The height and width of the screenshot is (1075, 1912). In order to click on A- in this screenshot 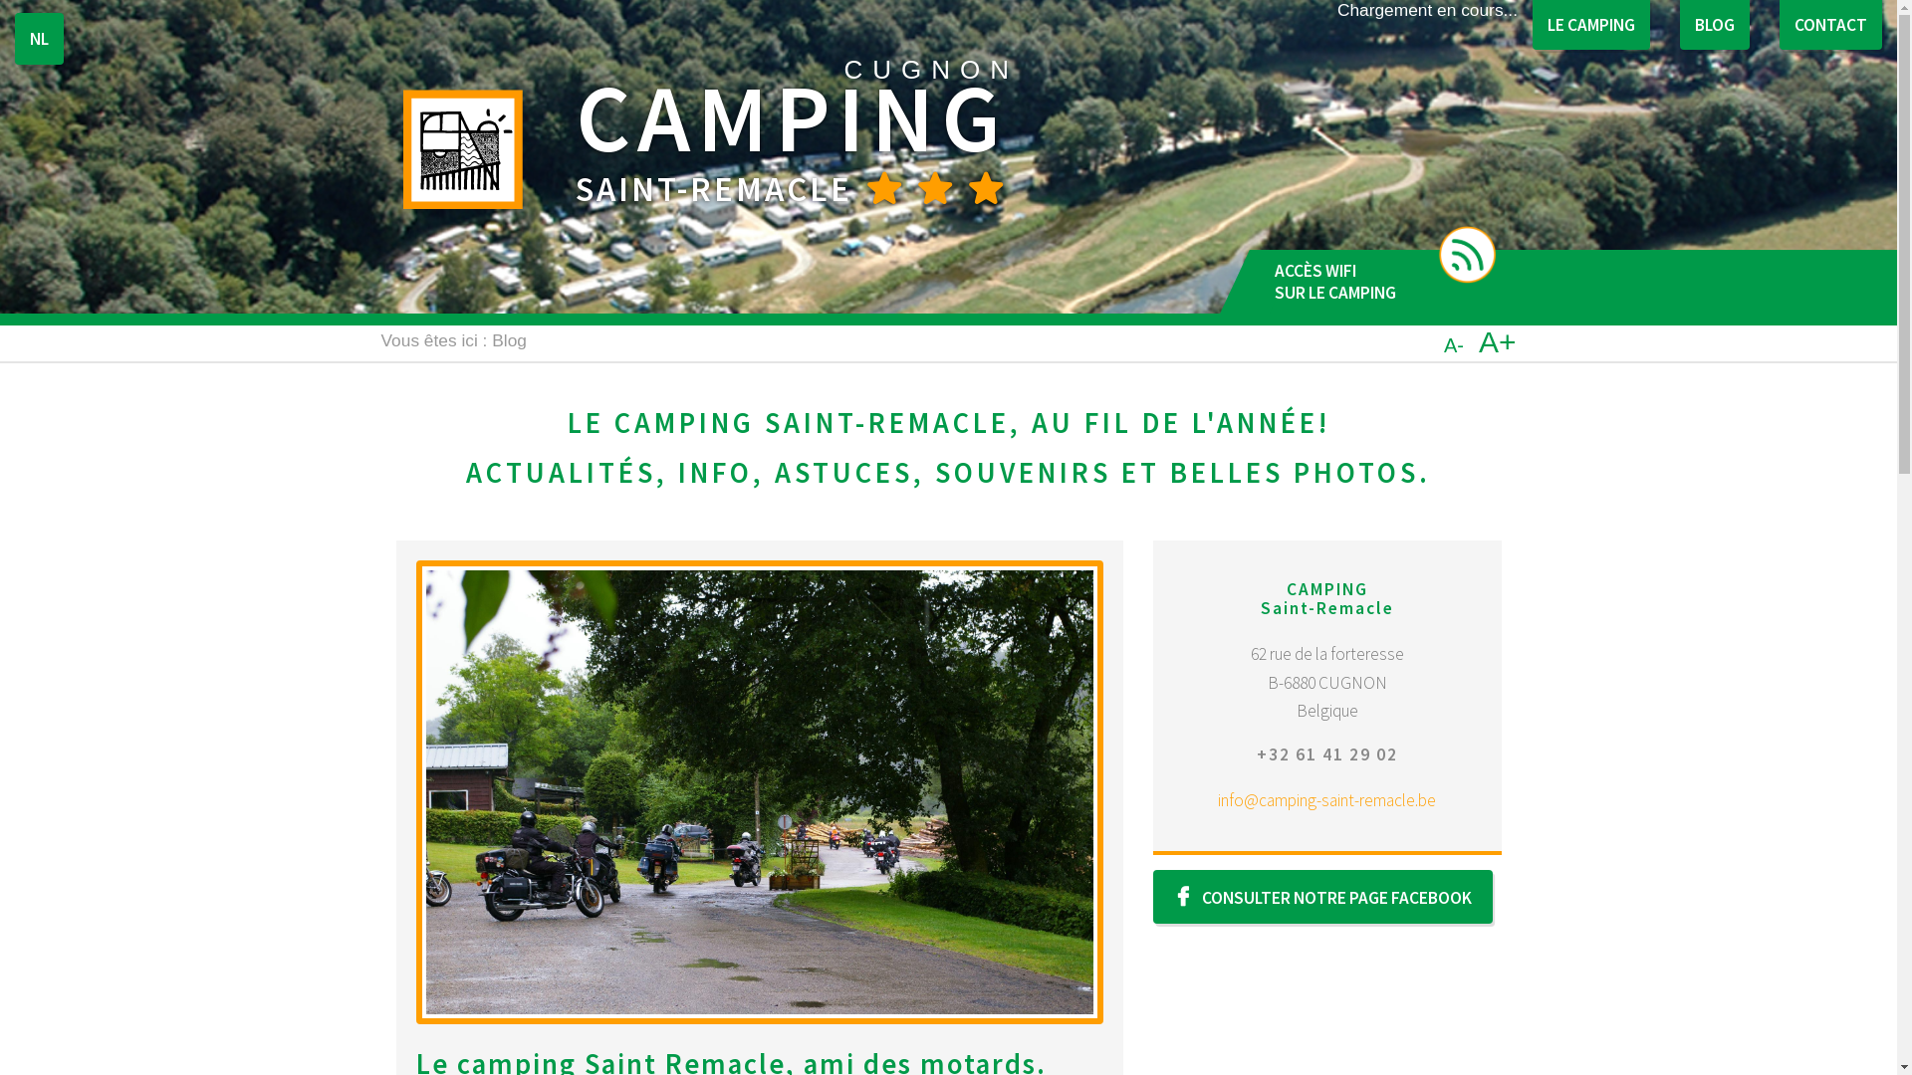, I will do `click(1454, 345)`.